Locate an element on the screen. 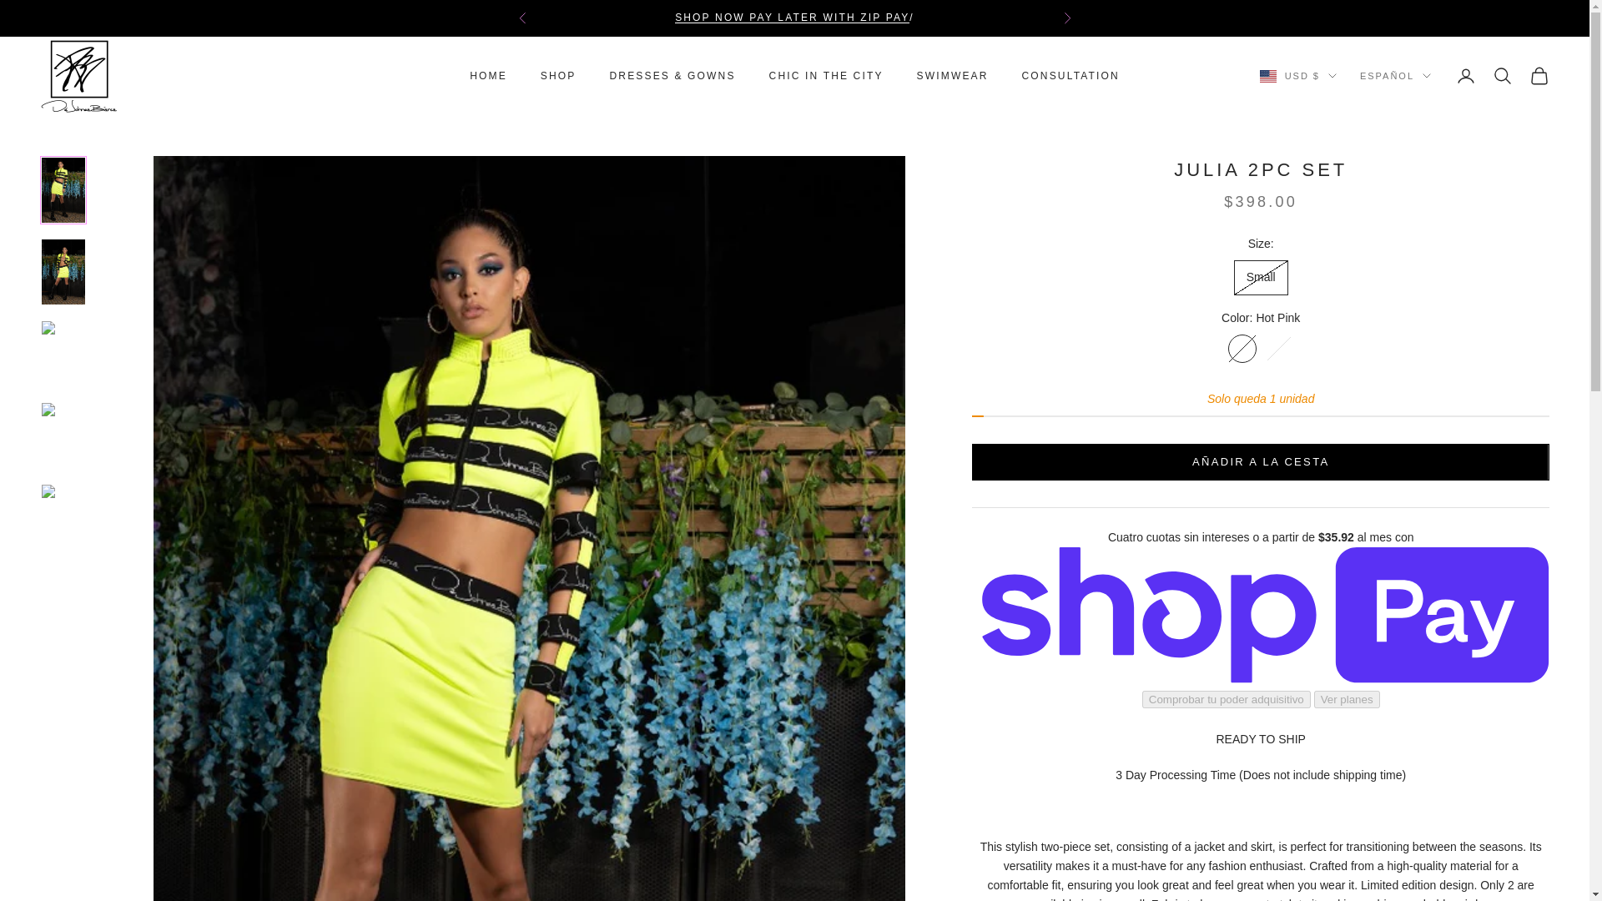 The width and height of the screenshot is (1602, 901). SHOP NOW PAY LATER WITH ZIP PAY is located at coordinates (792, 18).